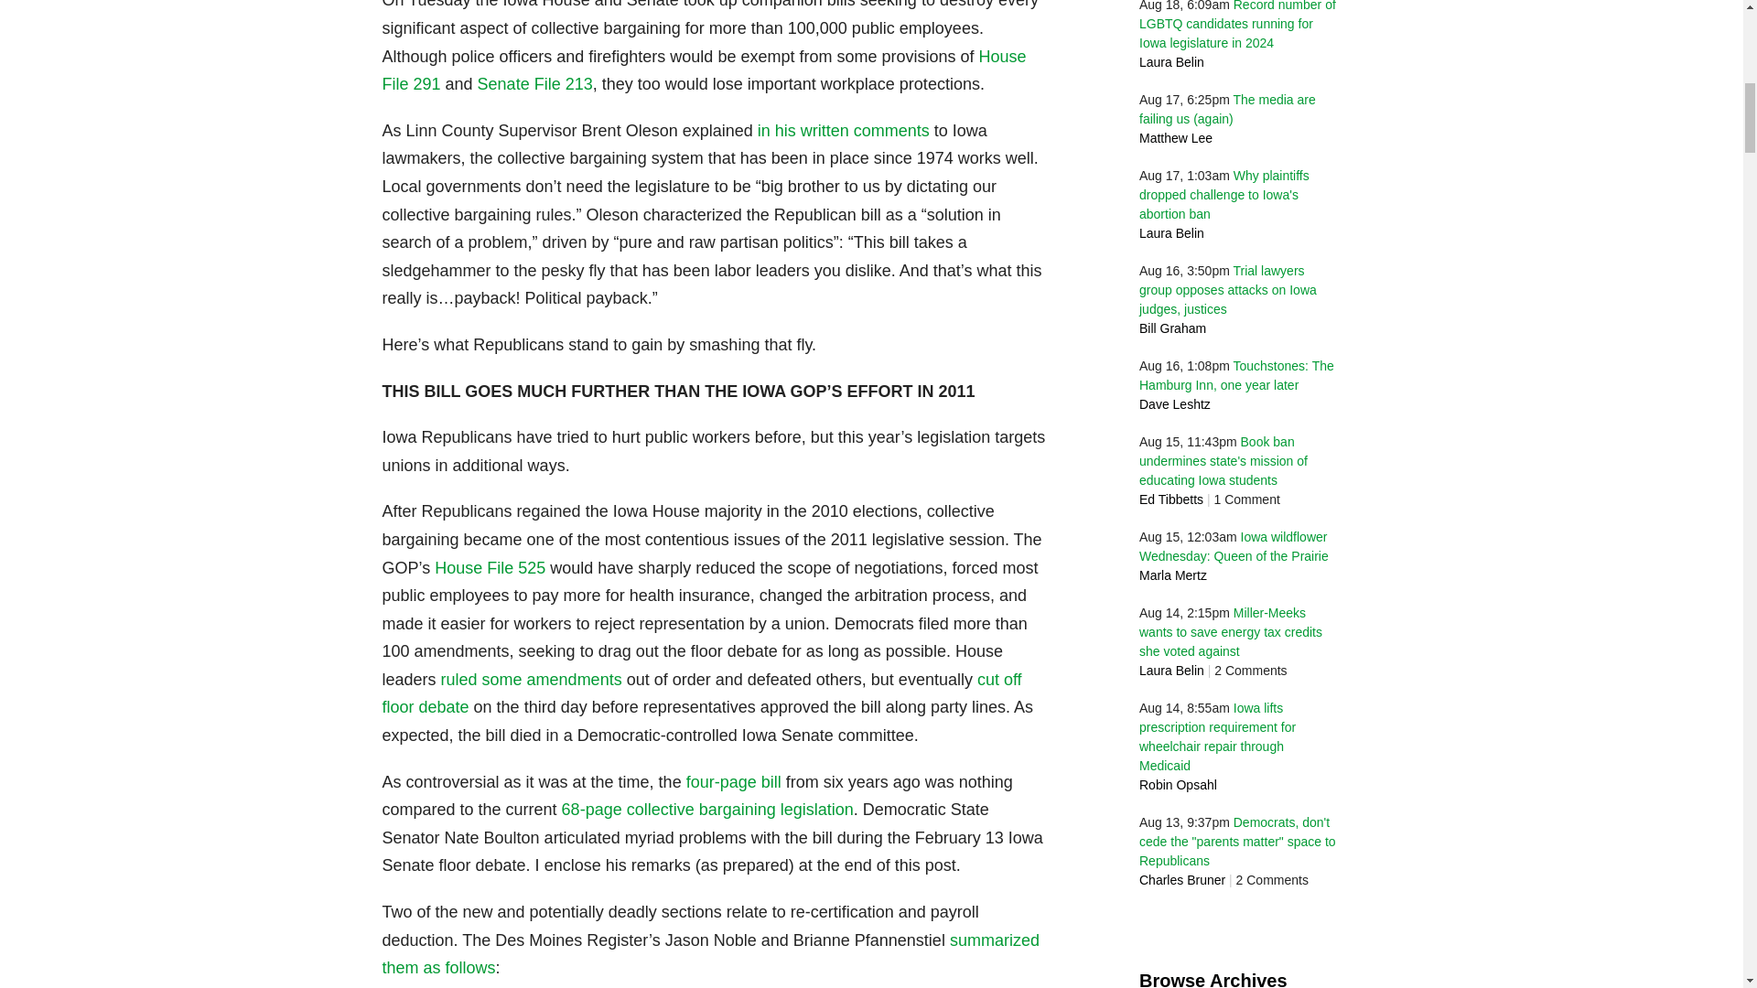  Describe the element at coordinates (708, 809) in the screenshot. I see `68-page collective bargaining legislation` at that location.